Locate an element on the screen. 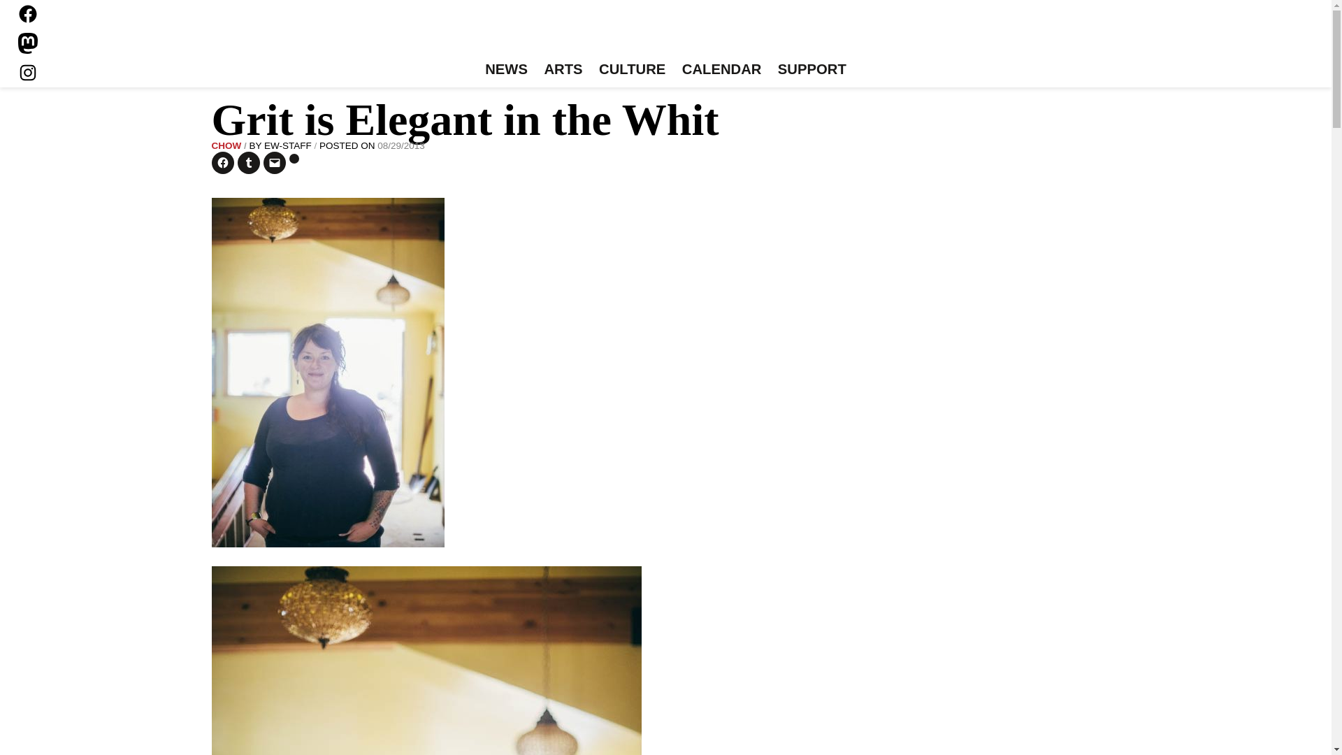 This screenshot has width=1342, height=755. Instagram is located at coordinates (28, 72).